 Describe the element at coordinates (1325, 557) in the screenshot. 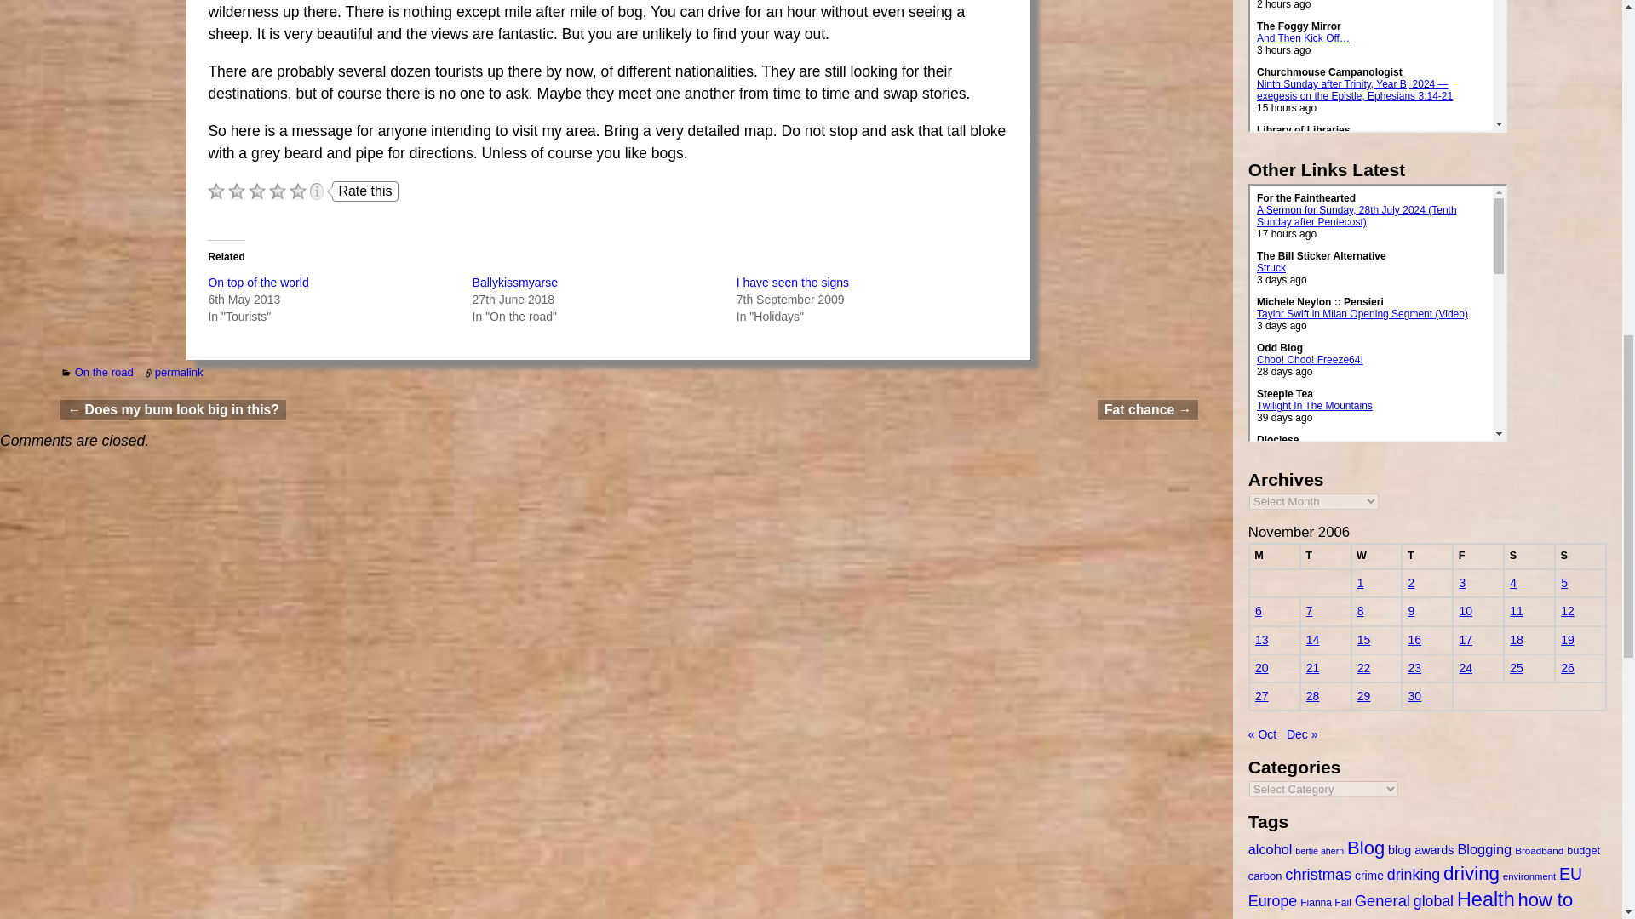

I see `Tuesday` at that location.